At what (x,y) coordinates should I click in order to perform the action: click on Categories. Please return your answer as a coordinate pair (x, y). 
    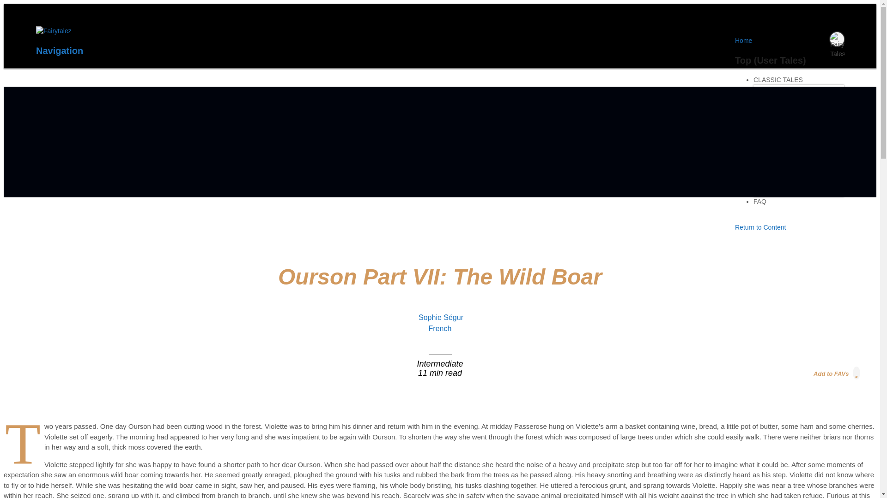
    Looking at the image, I should click on (776, 153).